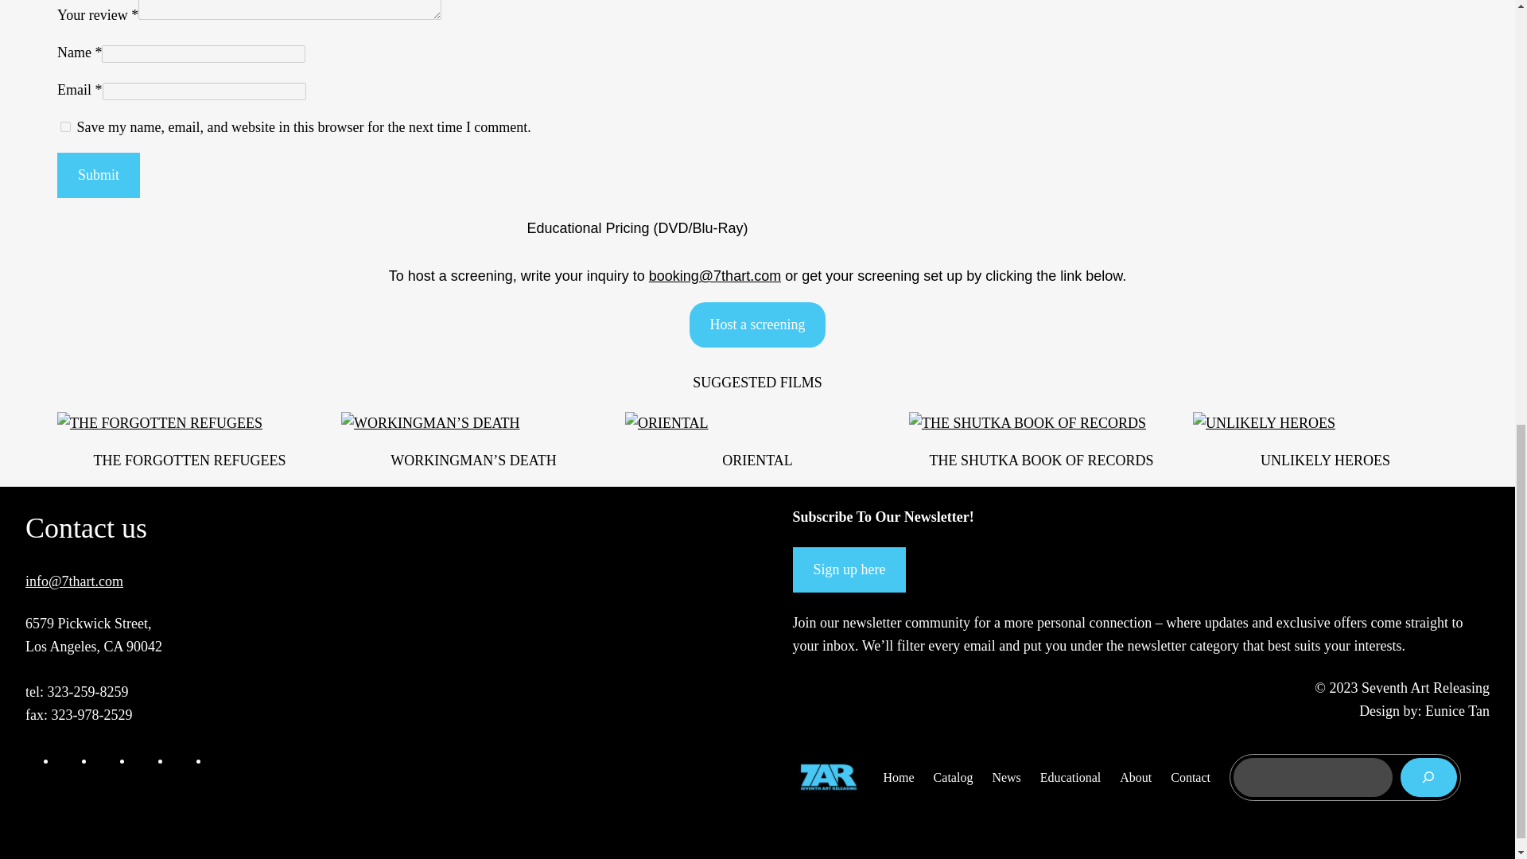 The width and height of the screenshot is (1527, 859). What do you see at coordinates (105, 760) in the screenshot?
I see `Instagram` at bounding box center [105, 760].